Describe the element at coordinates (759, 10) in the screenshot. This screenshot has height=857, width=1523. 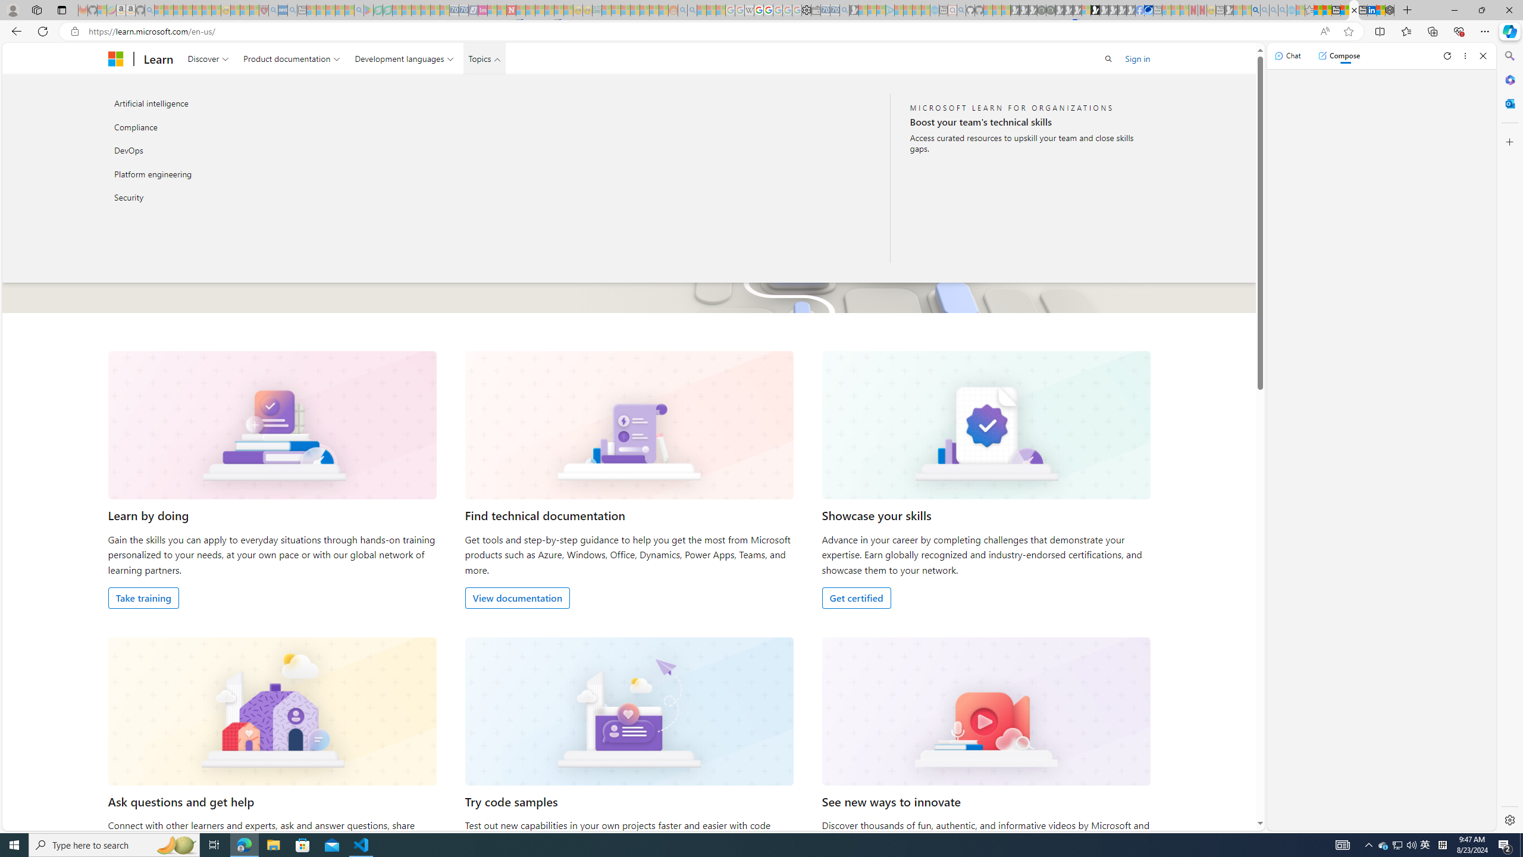
I see `Privacy Help Center - Policies Help` at that location.